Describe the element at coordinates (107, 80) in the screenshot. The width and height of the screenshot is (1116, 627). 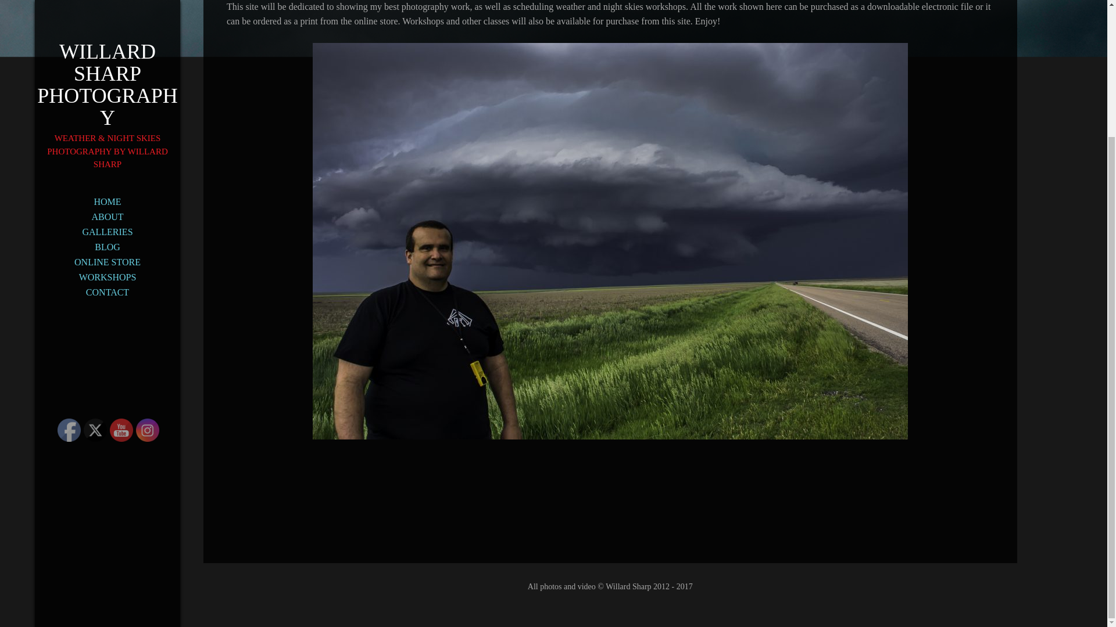
I see `BLOG` at that location.